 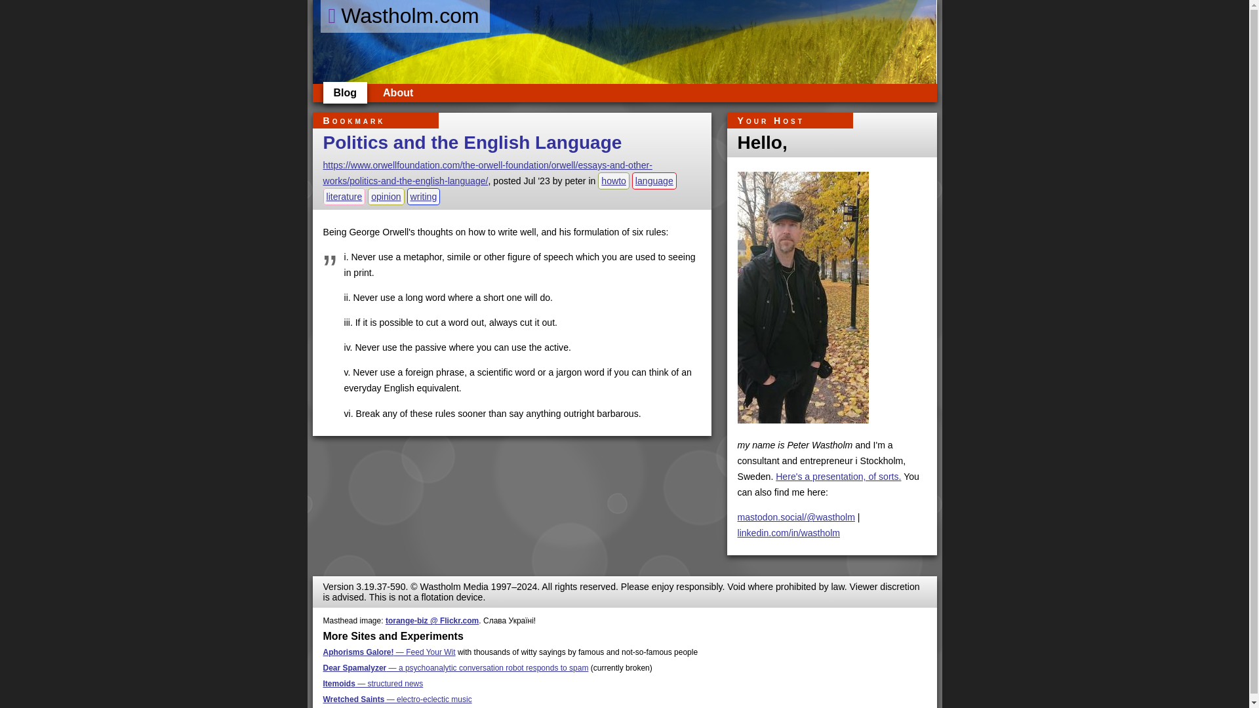 I want to click on About, so click(x=397, y=92).